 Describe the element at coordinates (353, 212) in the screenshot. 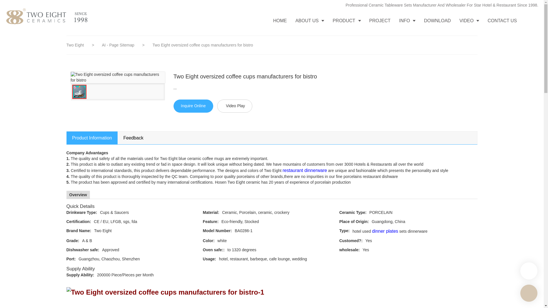

I see `Ceramic Type` at that location.